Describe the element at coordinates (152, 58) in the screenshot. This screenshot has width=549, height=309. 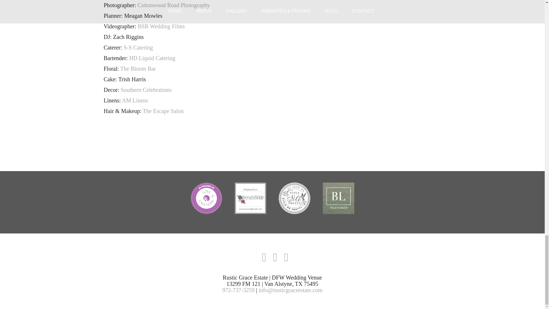
I see `HD Liquid Catering` at that location.